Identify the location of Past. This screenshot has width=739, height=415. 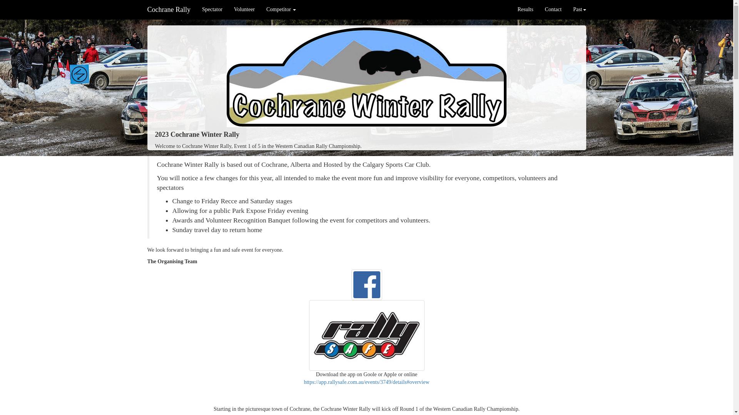
(580, 10).